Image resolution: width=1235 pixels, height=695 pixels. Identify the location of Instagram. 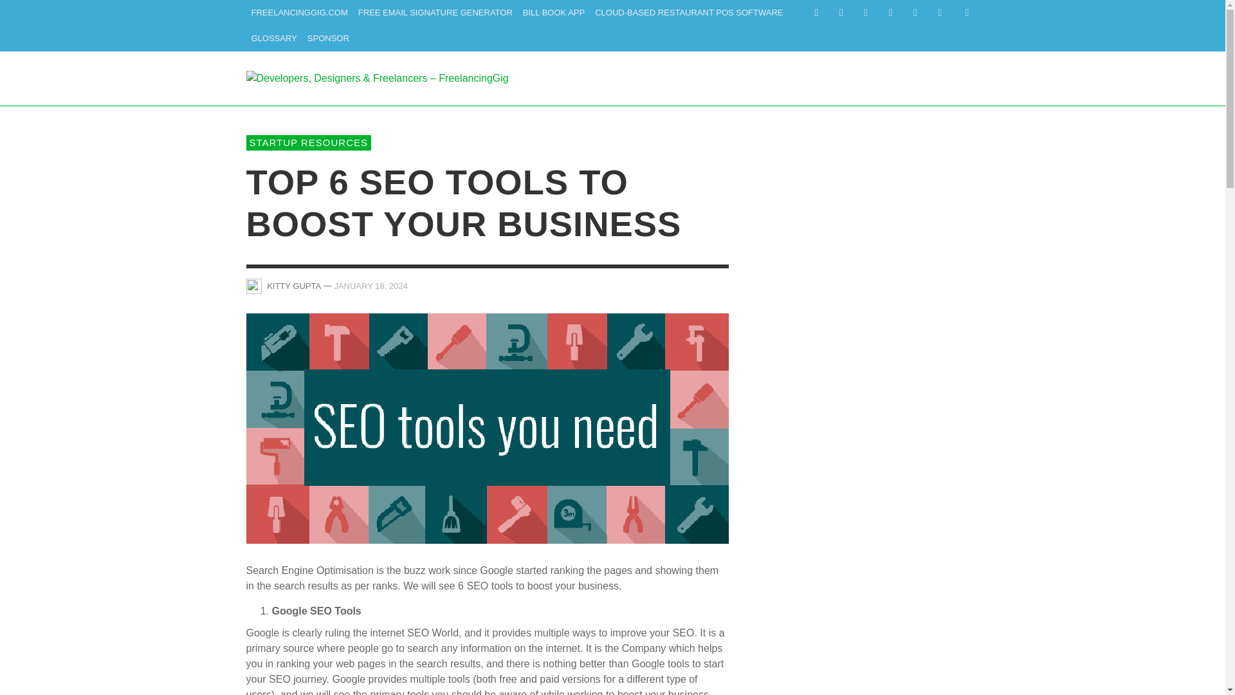
(841, 13).